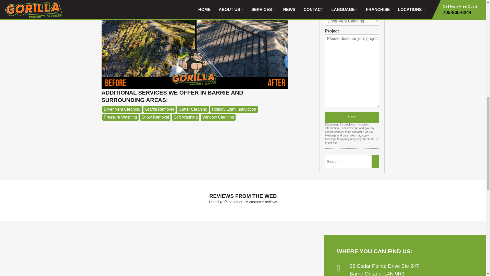 The width and height of the screenshot is (490, 276). What do you see at coordinates (159, 109) in the screenshot?
I see `Barrie Graffiti Removal` at bounding box center [159, 109].